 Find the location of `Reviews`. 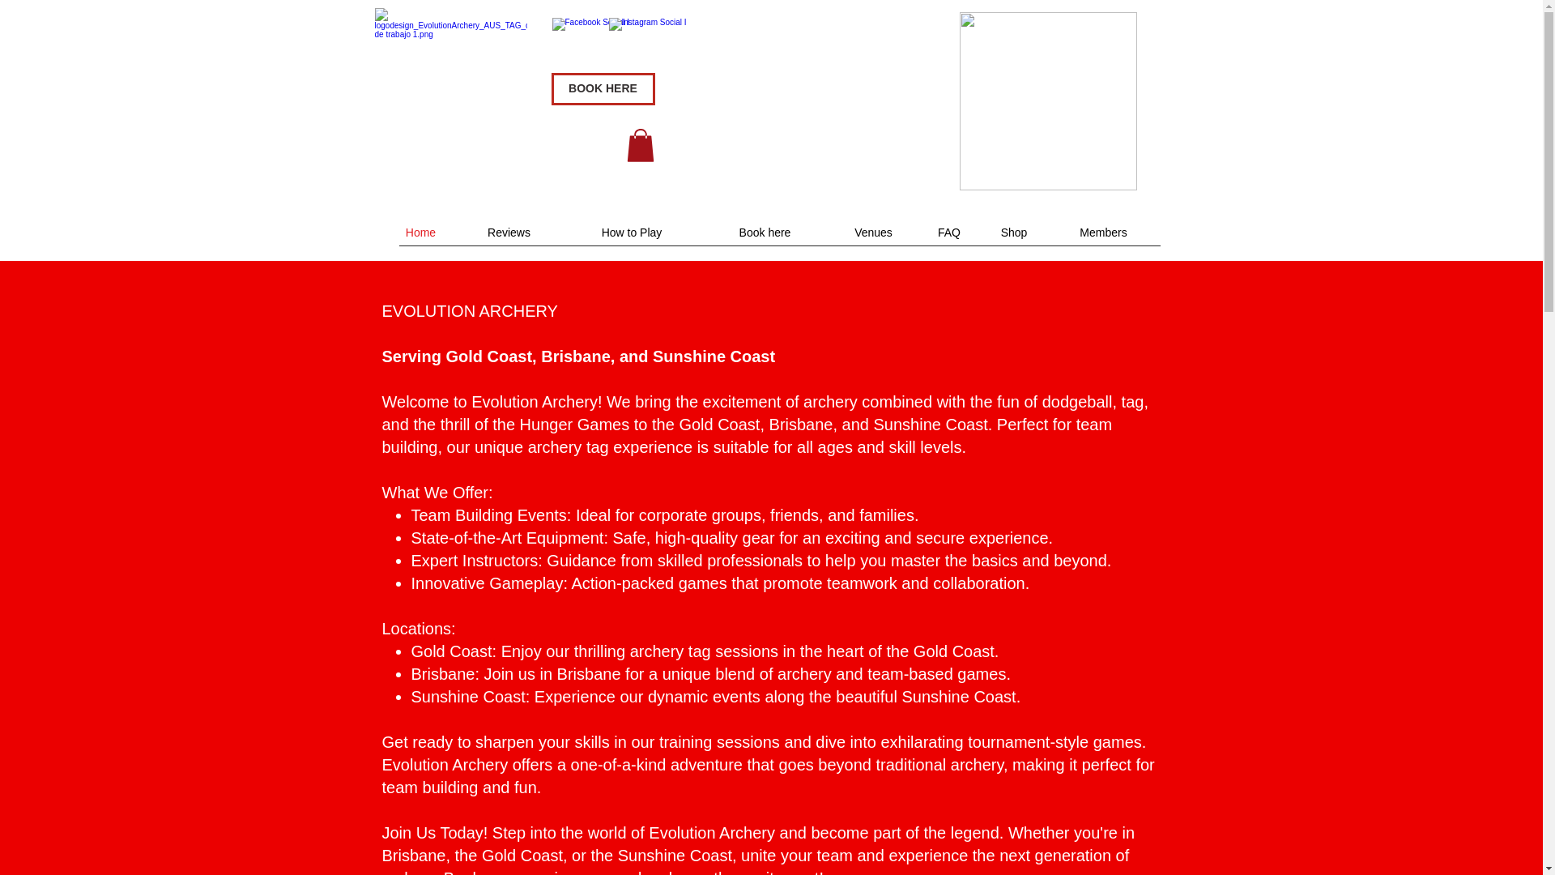

Reviews is located at coordinates (509, 232).